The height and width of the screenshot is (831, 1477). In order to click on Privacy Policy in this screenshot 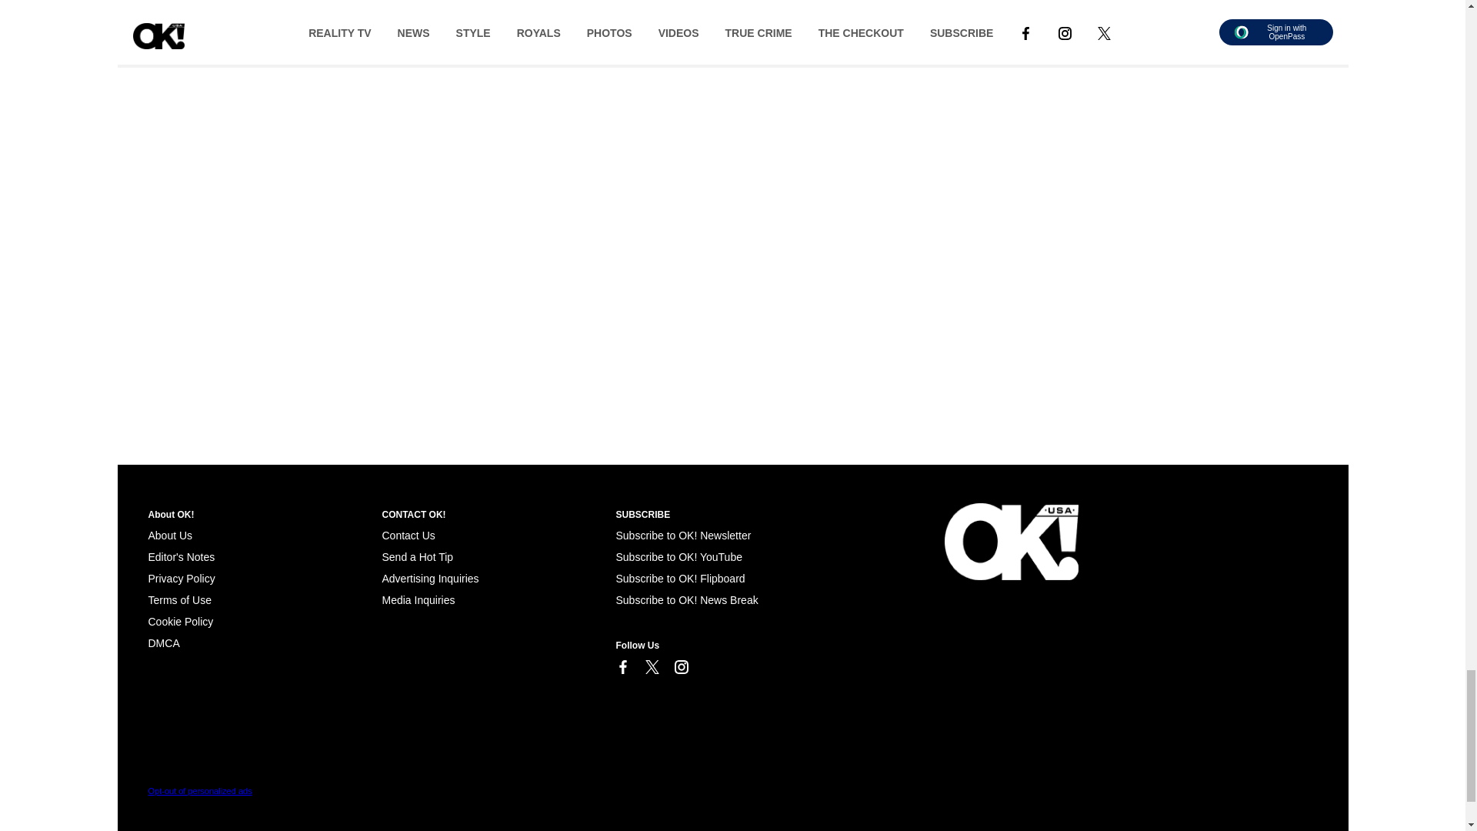, I will do `click(181, 579)`.